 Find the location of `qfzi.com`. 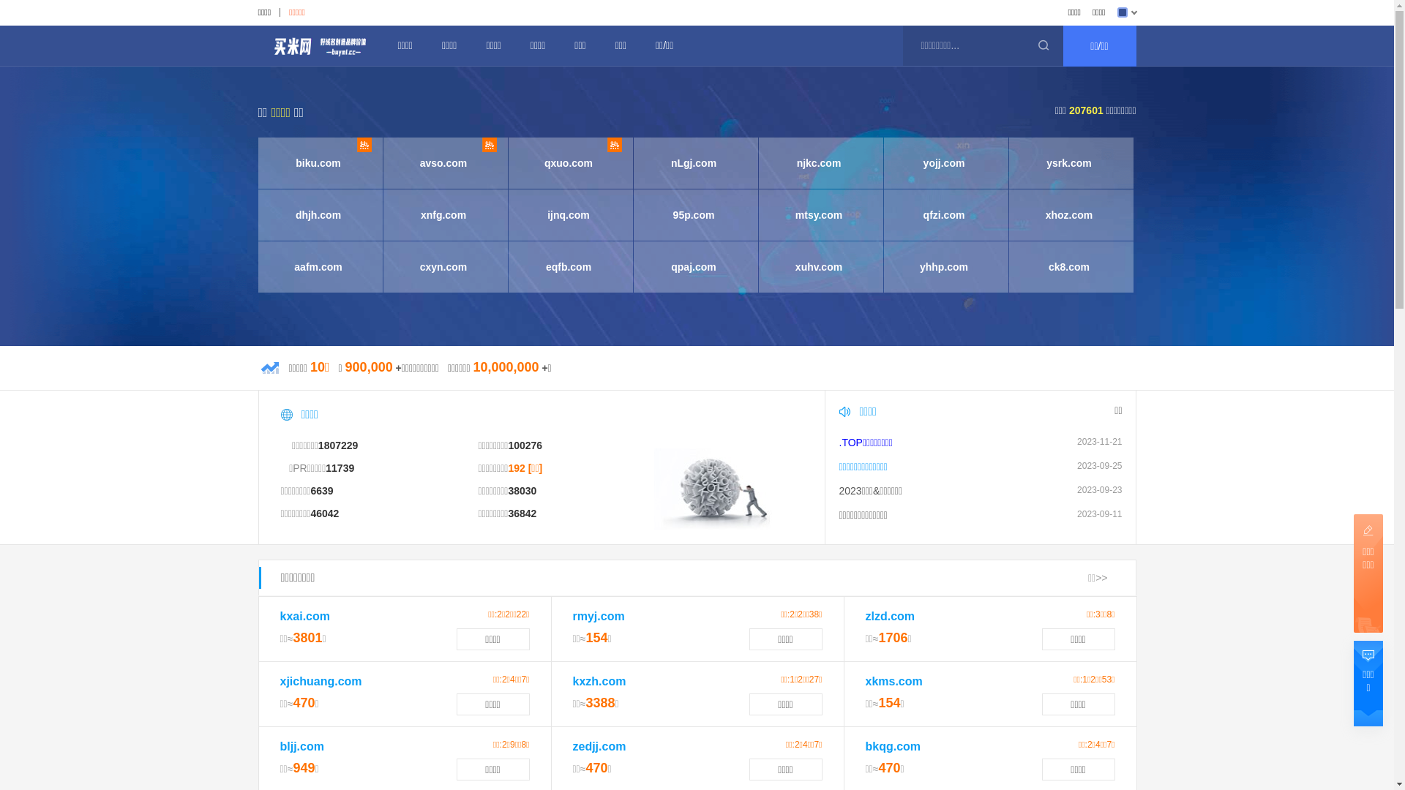

qfzi.com is located at coordinates (944, 215).